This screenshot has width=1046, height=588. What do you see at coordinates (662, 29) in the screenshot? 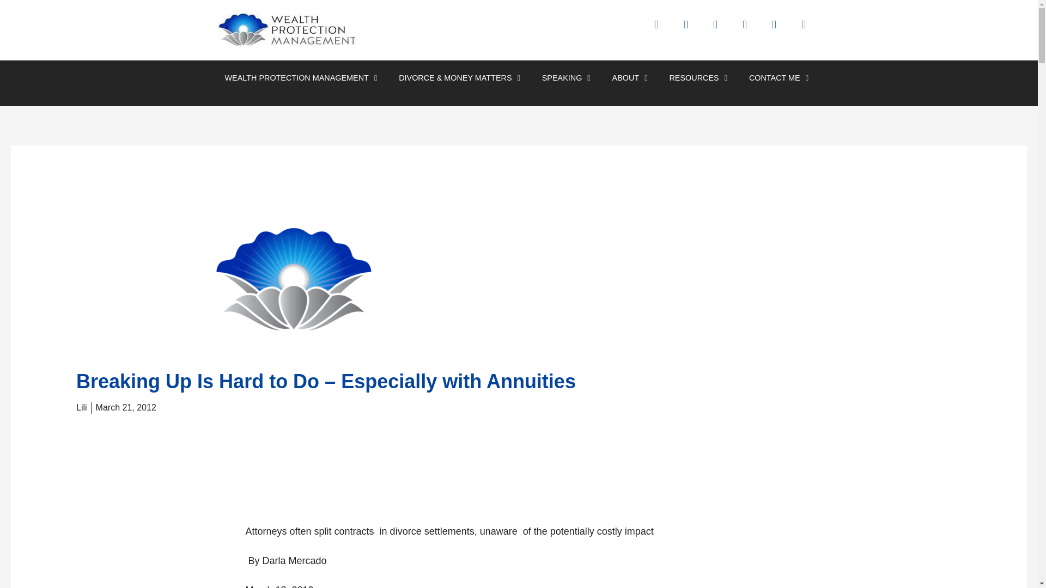
I see `Facebook` at bounding box center [662, 29].